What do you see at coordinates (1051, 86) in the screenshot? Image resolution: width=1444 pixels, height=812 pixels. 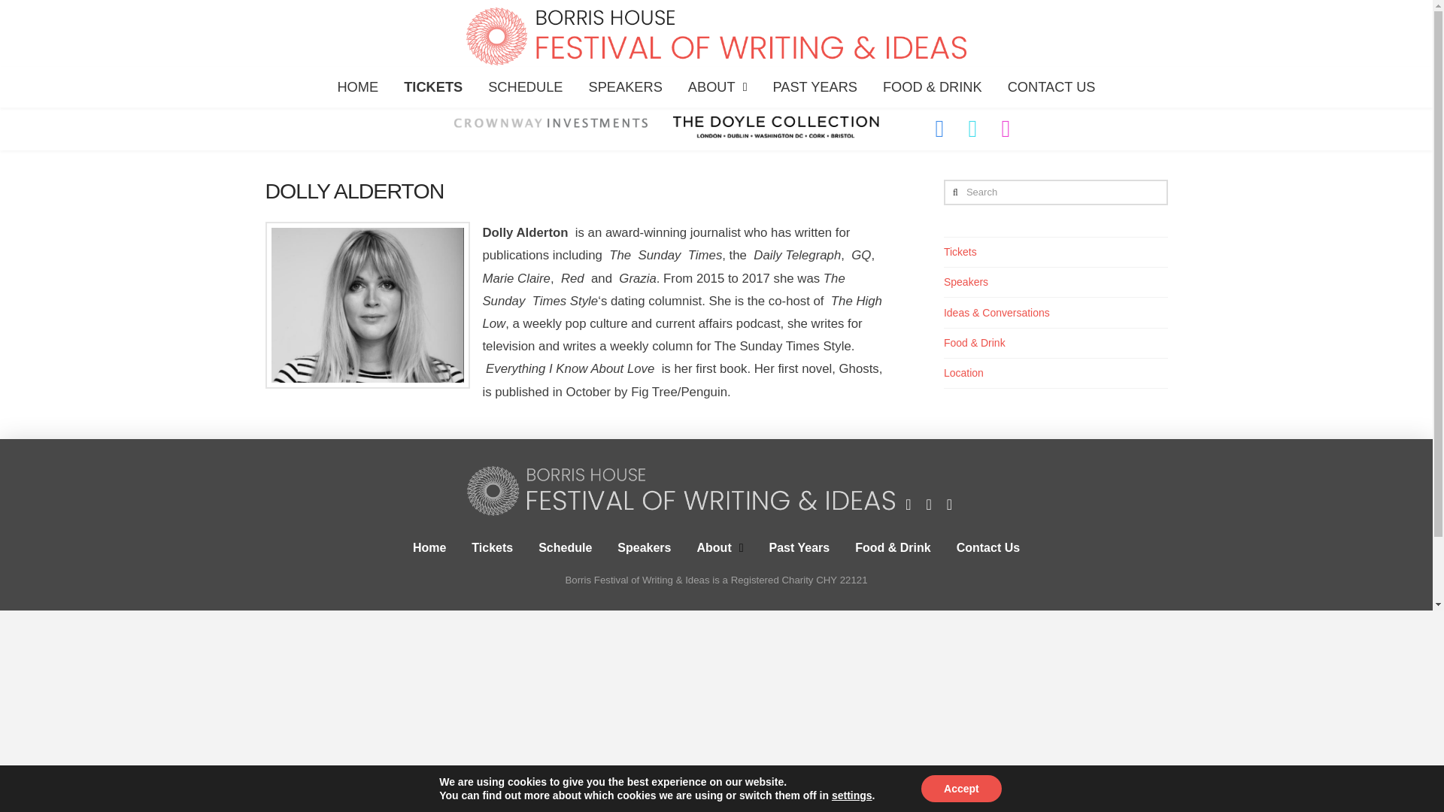 I see `CONTACT US` at bounding box center [1051, 86].